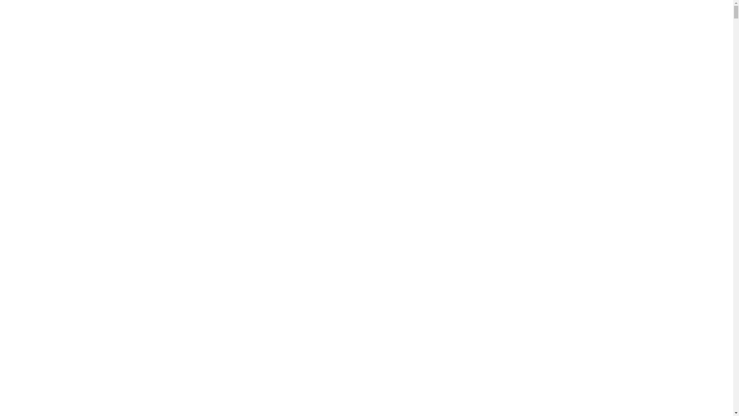  Describe the element at coordinates (25, 88) in the screenshot. I see `Julien Chanteux` at that location.